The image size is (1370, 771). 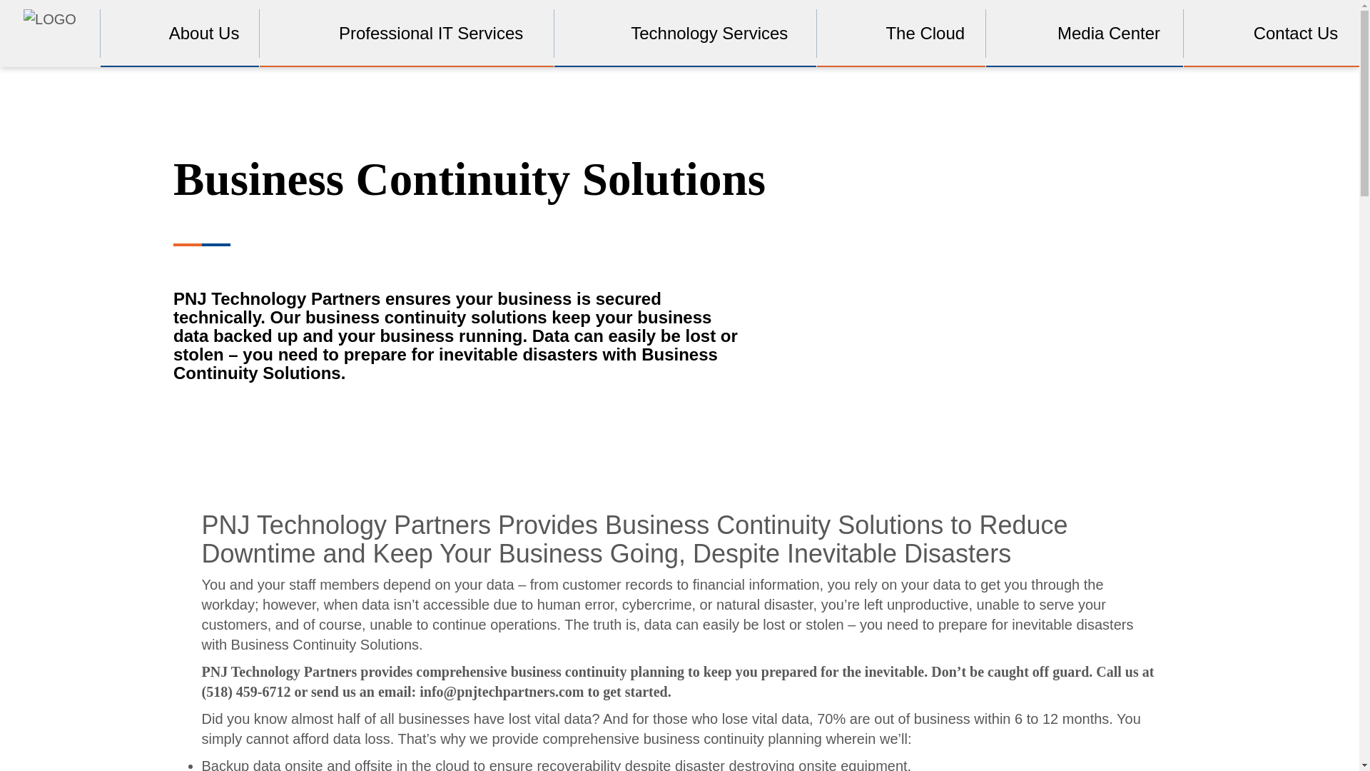 What do you see at coordinates (685, 33) in the screenshot?
I see `Technology Services` at bounding box center [685, 33].